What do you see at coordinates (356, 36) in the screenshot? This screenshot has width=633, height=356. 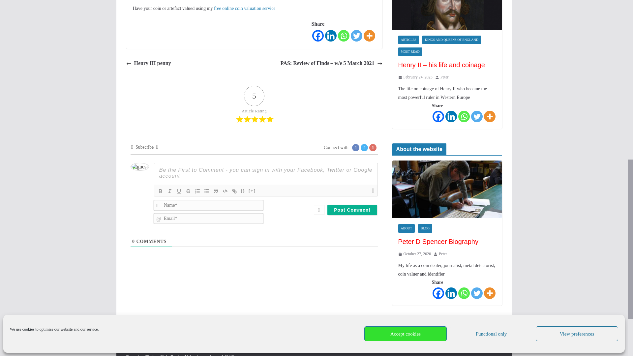 I see `Twitter` at bounding box center [356, 36].